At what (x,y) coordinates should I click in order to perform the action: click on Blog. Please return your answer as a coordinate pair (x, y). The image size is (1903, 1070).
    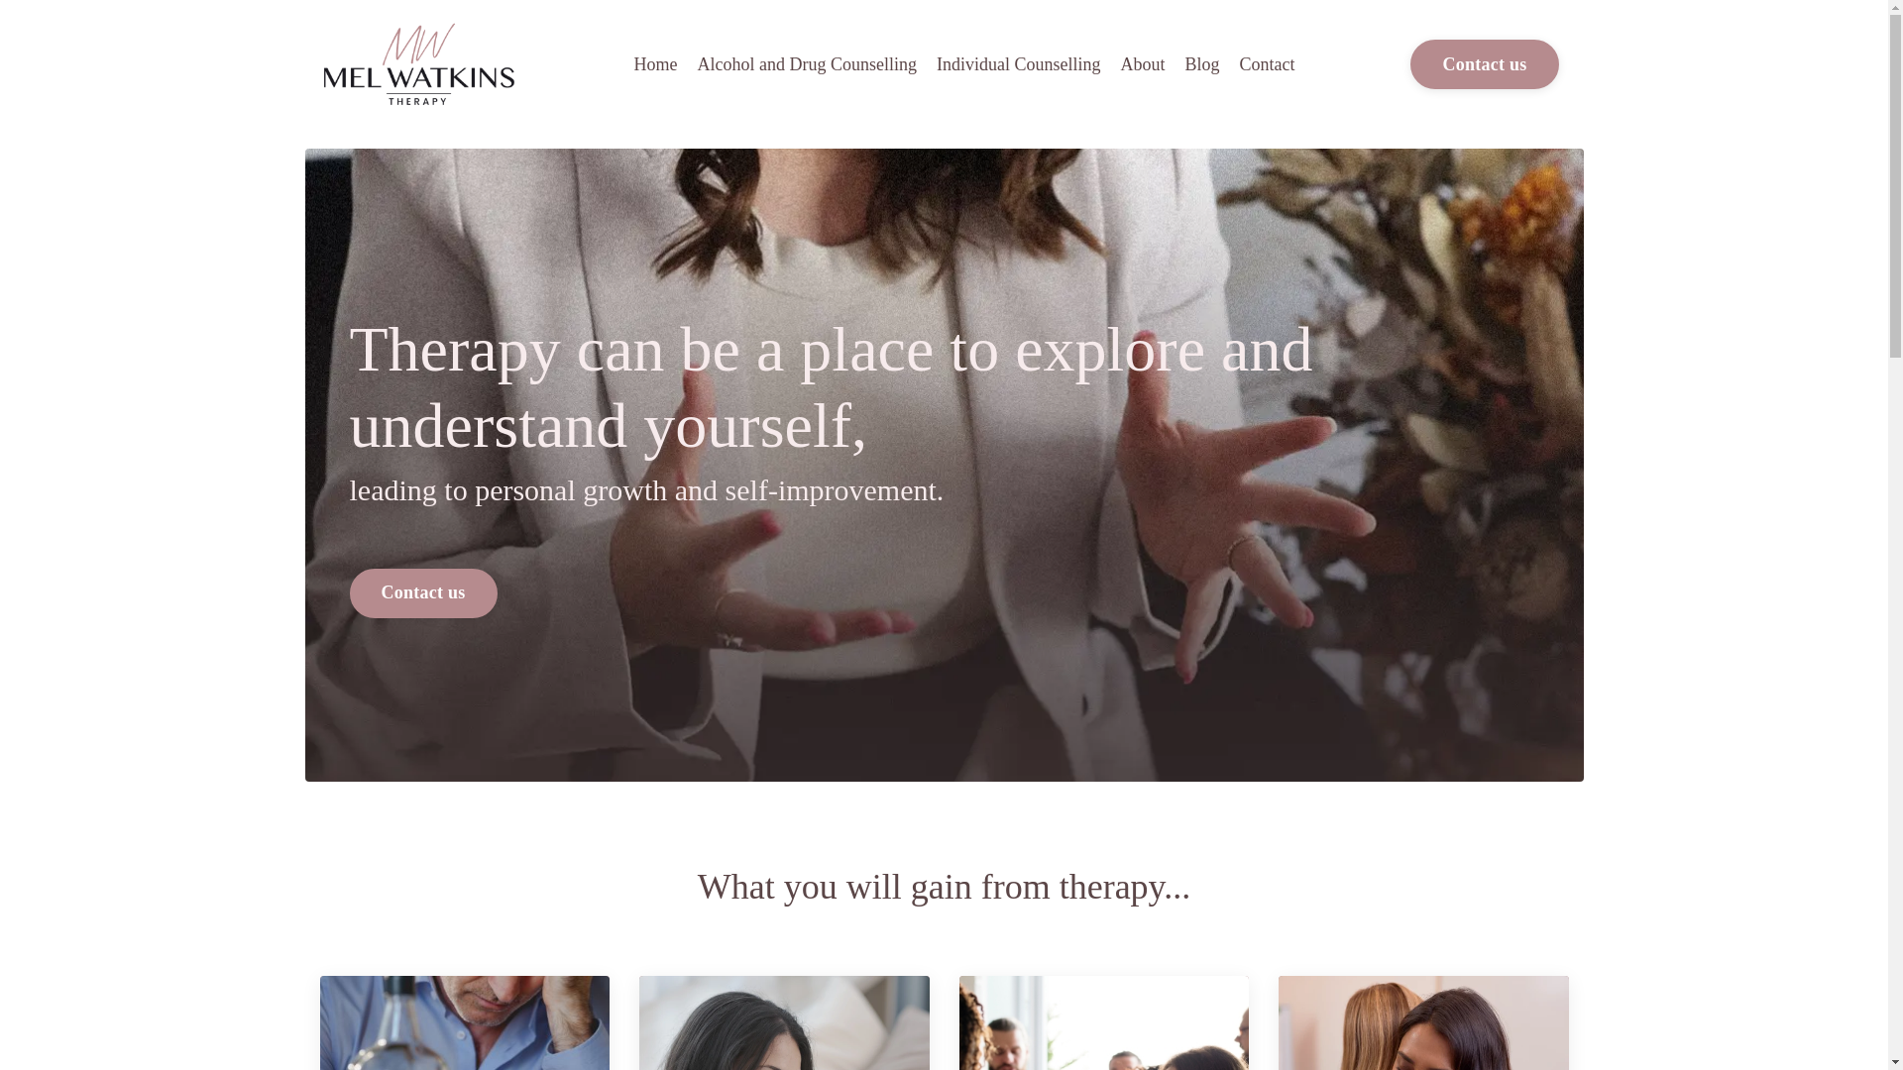
    Looking at the image, I should click on (1201, 63).